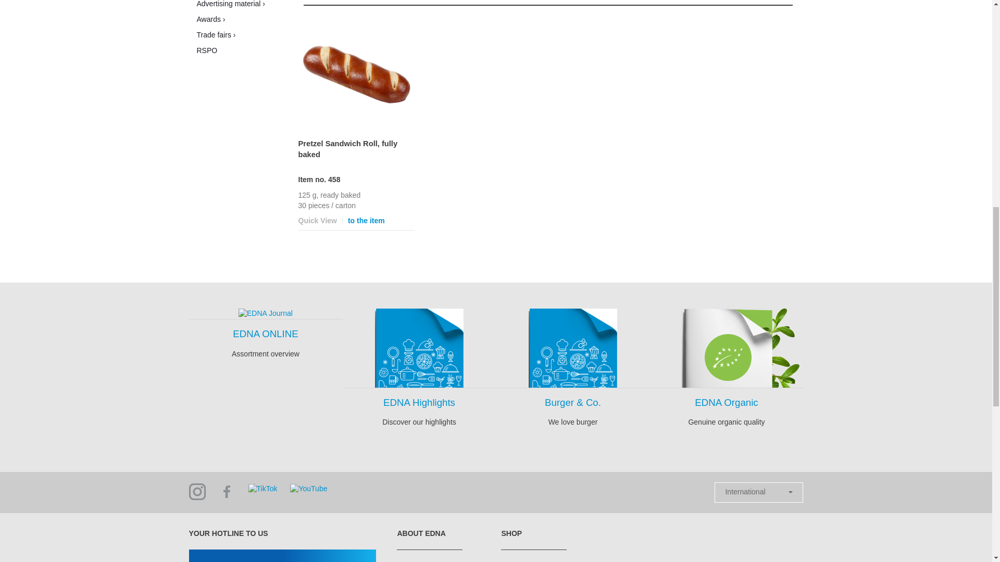  Describe the element at coordinates (356, 156) in the screenshot. I see `Pretzel Sandwich Roll, fully baked ` at that location.